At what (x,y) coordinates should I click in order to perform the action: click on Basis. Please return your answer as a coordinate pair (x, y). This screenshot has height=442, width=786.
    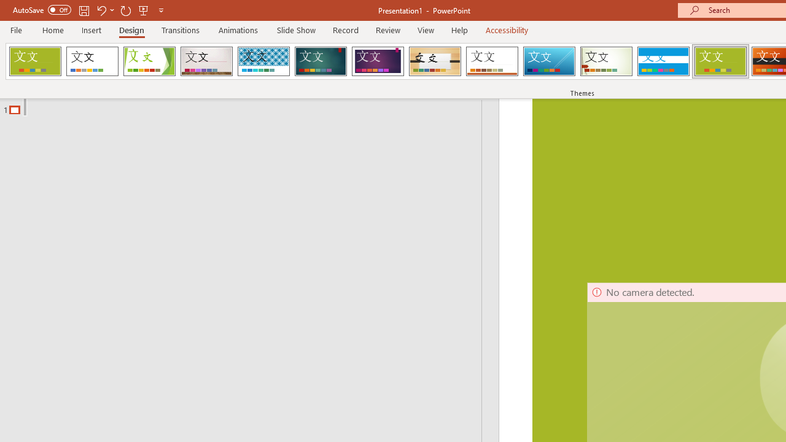
    Looking at the image, I should click on (720, 61).